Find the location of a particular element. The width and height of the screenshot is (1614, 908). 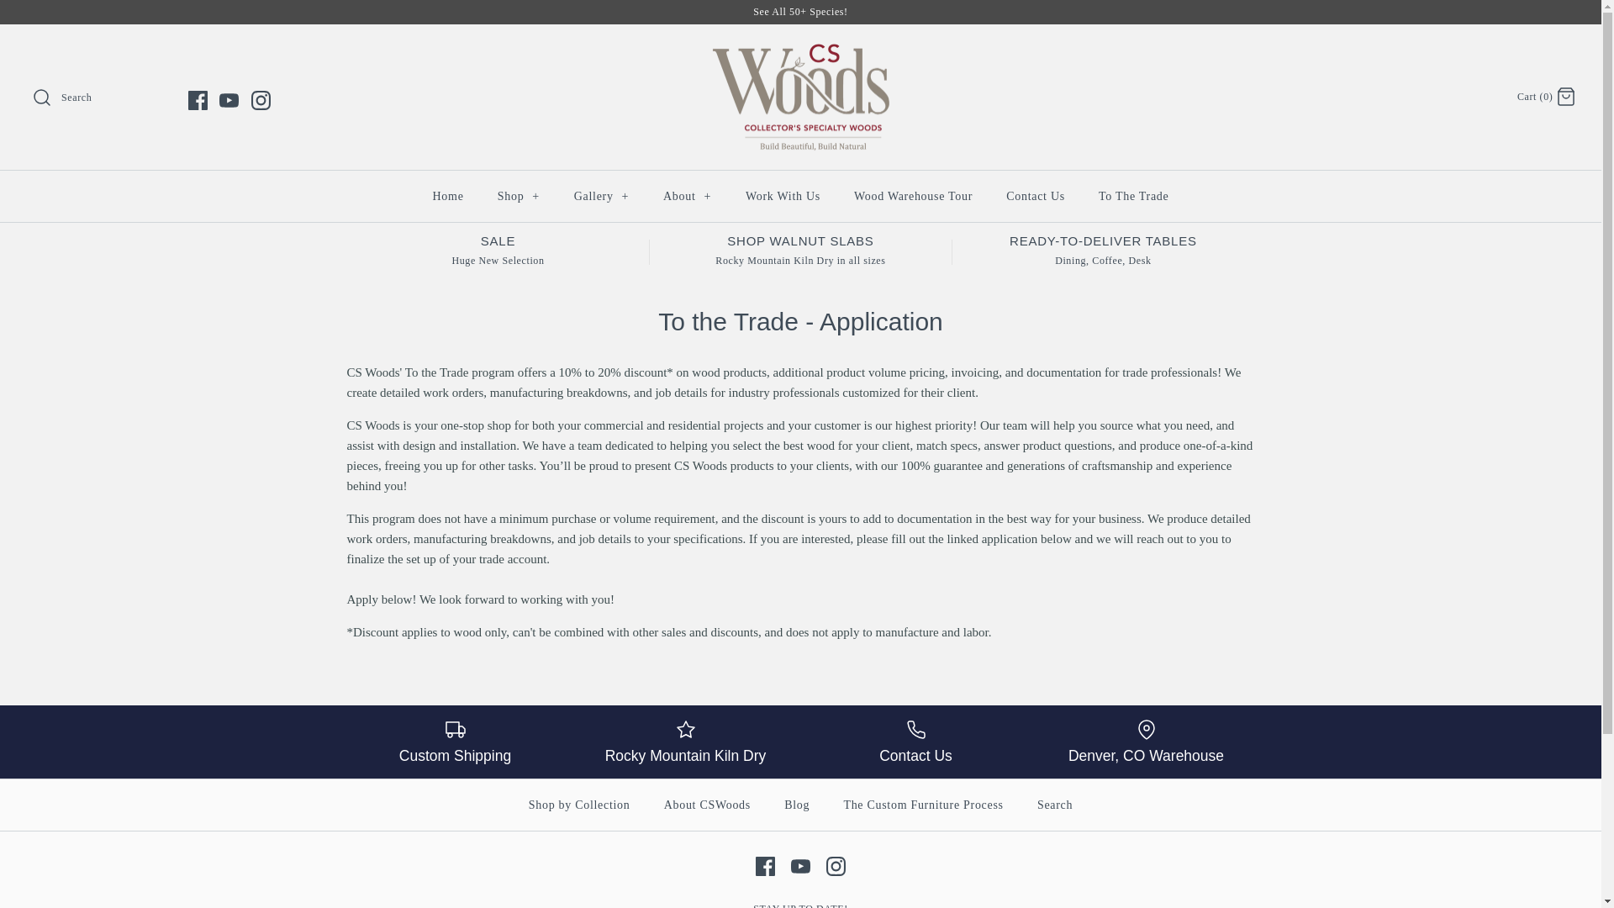

Facebook is located at coordinates (198, 100).